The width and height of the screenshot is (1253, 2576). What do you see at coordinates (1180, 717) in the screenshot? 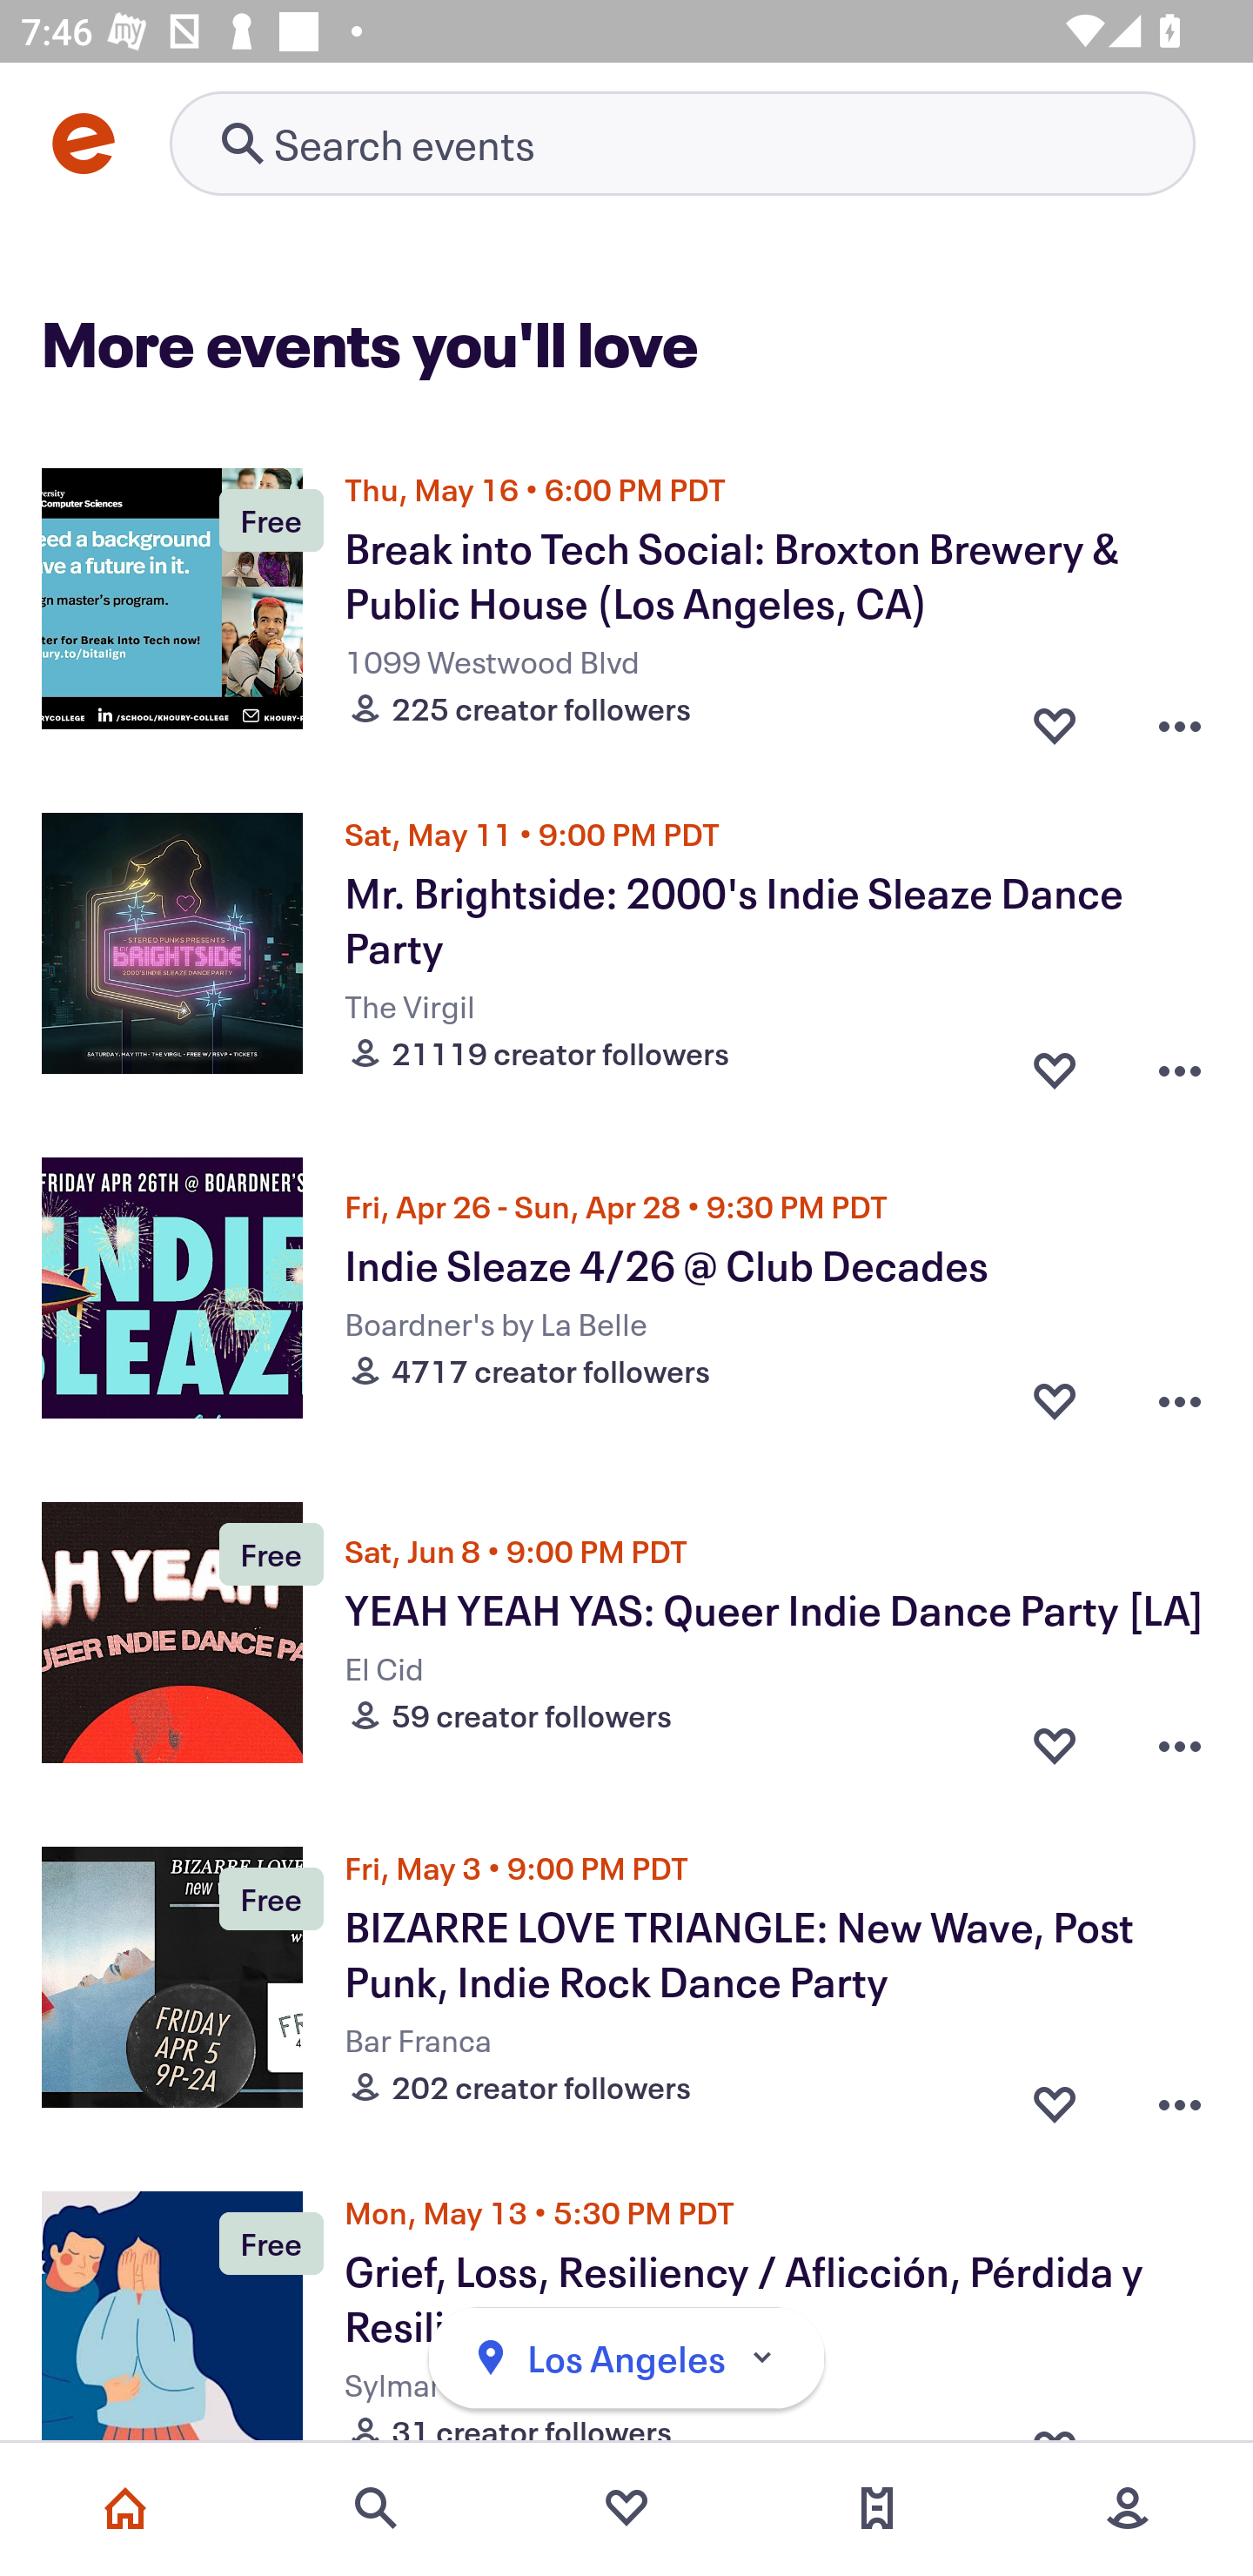
I see `Overflow menu button` at bounding box center [1180, 717].